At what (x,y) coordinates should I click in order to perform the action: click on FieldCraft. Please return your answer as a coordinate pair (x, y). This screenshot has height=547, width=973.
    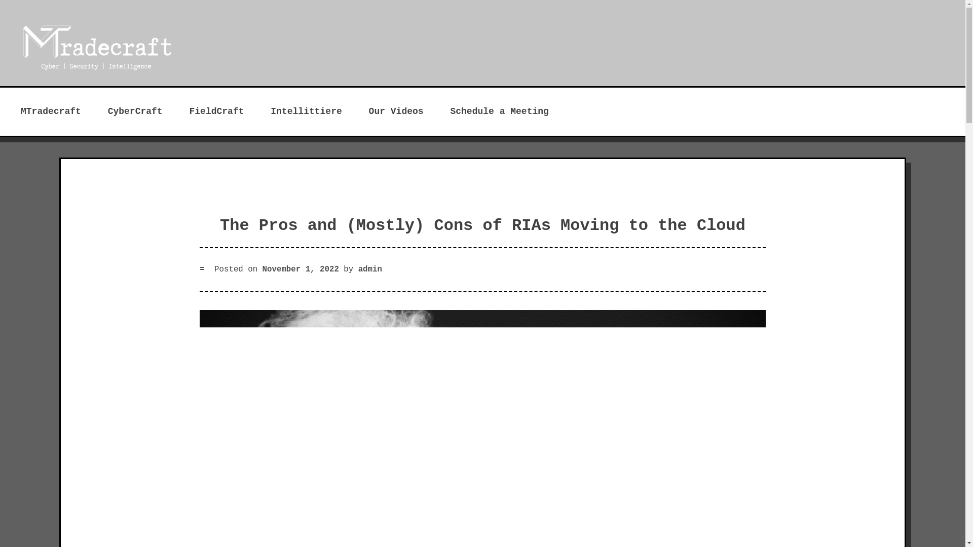
    Looking at the image, I should click on (216, 111).